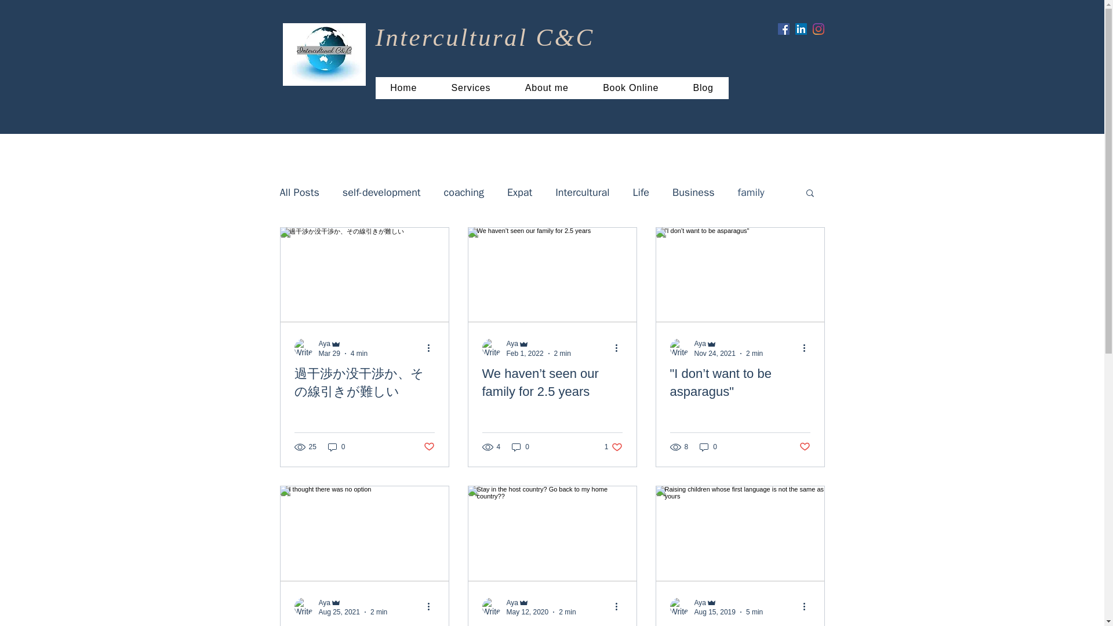 Image resolution: width=1113 pixels, height=626 pixels. I want to click on Aya, so click(343, 344).